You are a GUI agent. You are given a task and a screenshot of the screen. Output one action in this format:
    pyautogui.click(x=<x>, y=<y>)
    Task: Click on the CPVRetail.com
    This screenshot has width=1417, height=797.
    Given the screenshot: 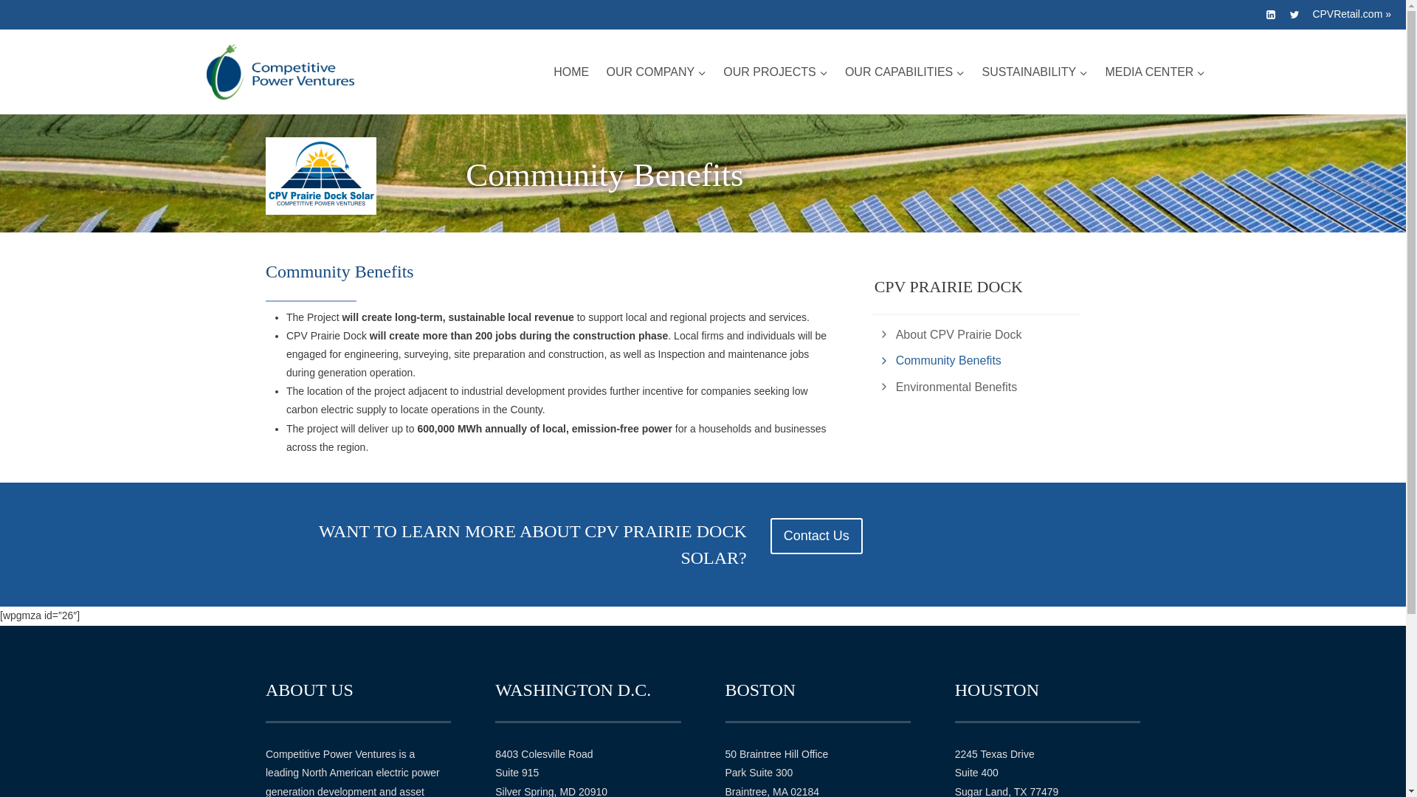 What is the action you would take?
    pyautogui.click(x=1347, y=13)
    